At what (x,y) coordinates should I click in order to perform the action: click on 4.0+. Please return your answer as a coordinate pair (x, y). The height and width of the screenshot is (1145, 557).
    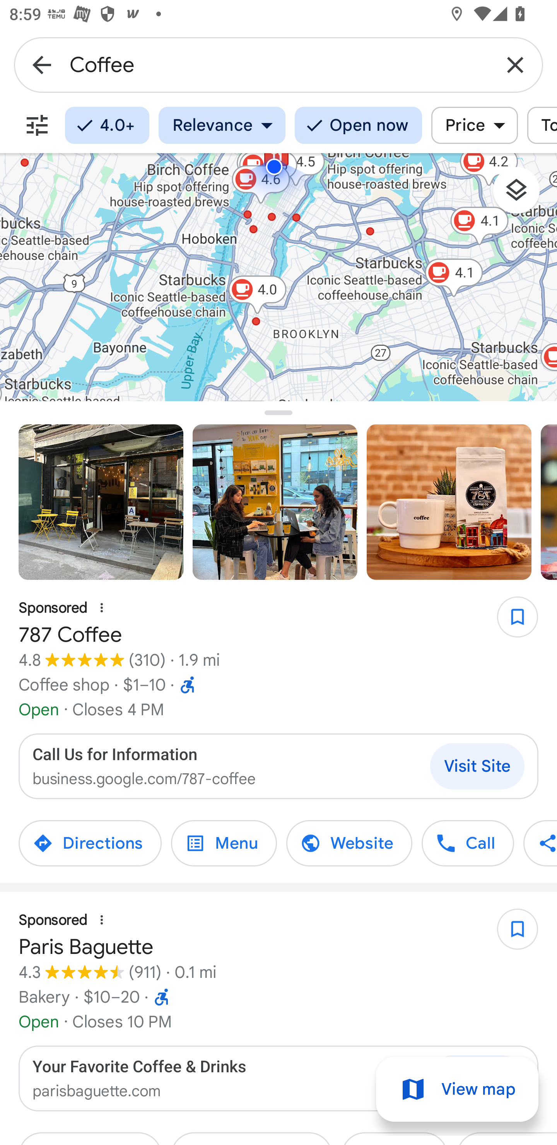
    Looking at the image, I should click on (107, 125).